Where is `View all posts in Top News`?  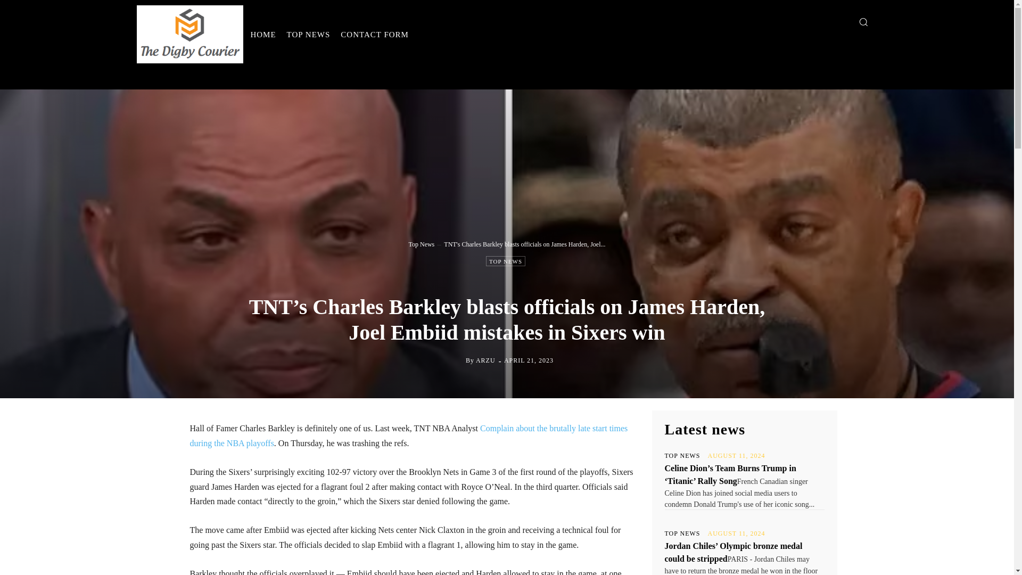 View all posts in Top News is located at coordinates (421, 244).